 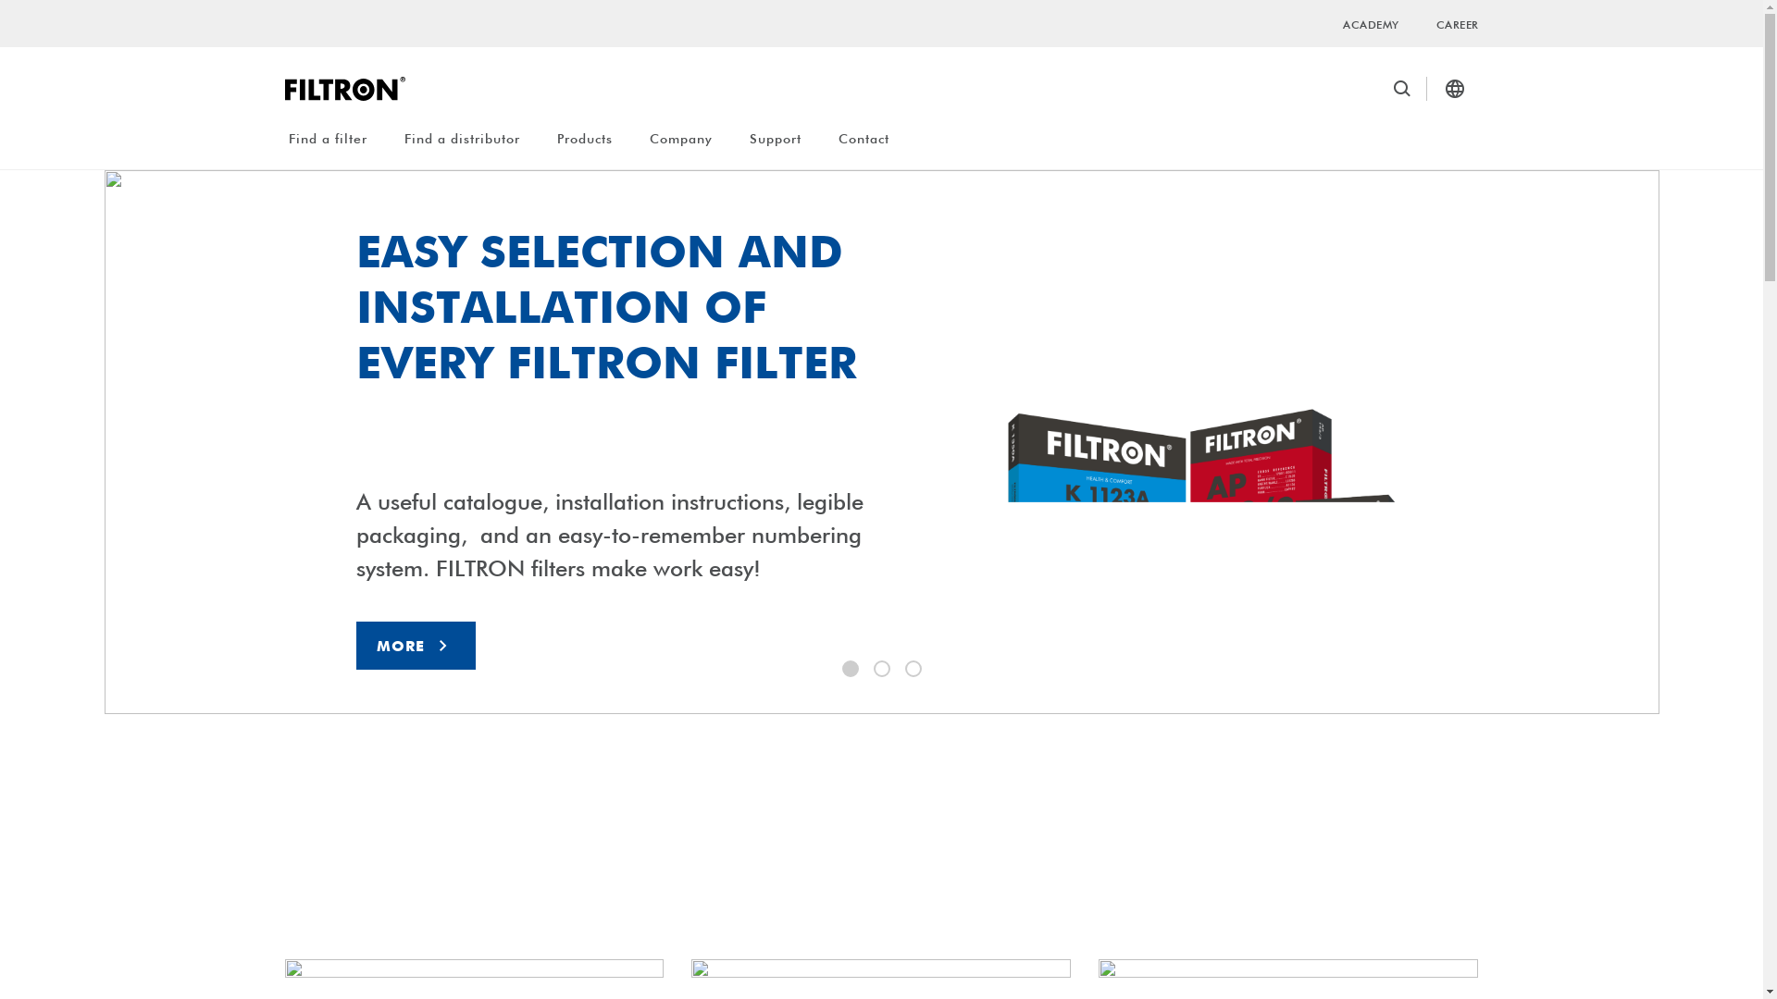 I want to click on Support, so click(x=776, y=139).